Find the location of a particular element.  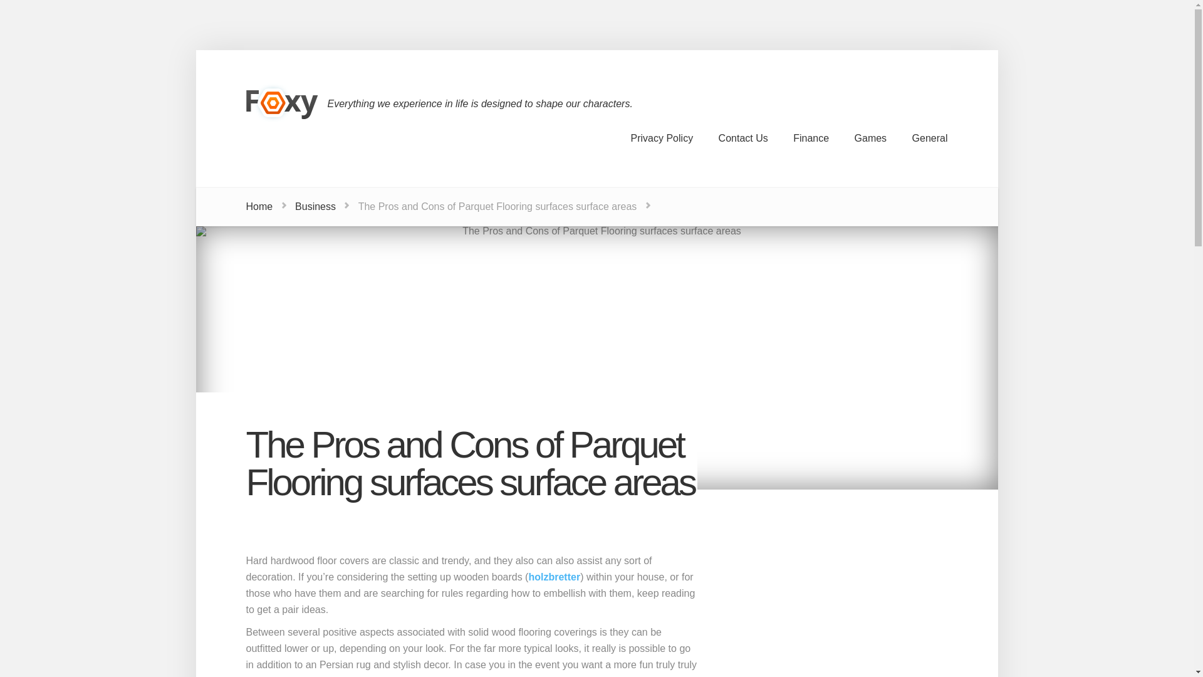

General is located at coordinates (930, 138).